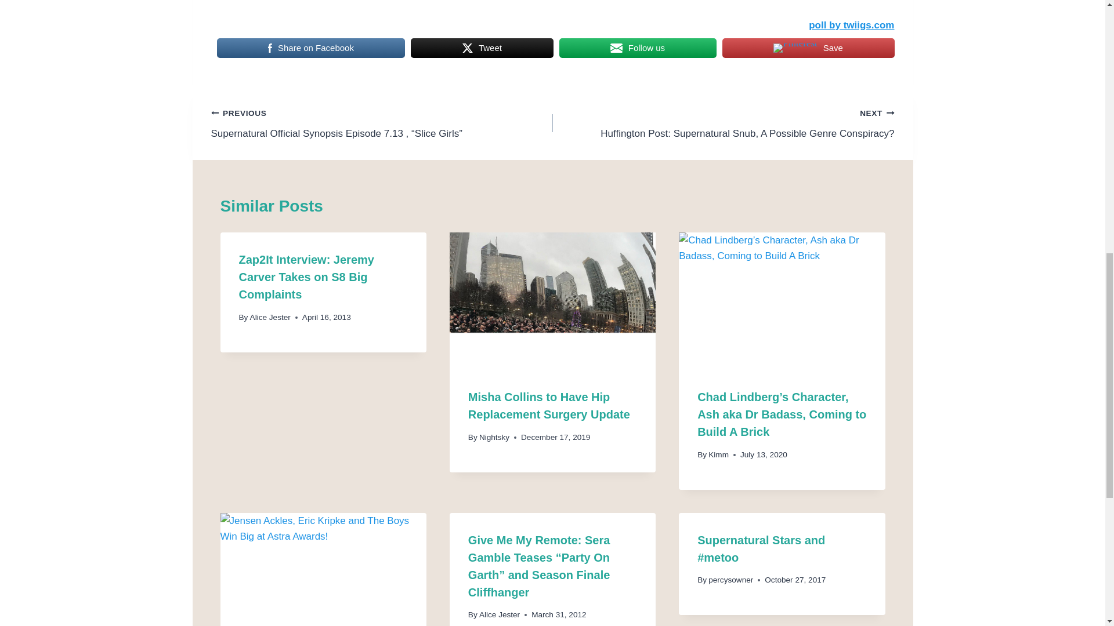  Describe the element at coordinates (808, 48) in the screenshot. I see `Save` at that location.